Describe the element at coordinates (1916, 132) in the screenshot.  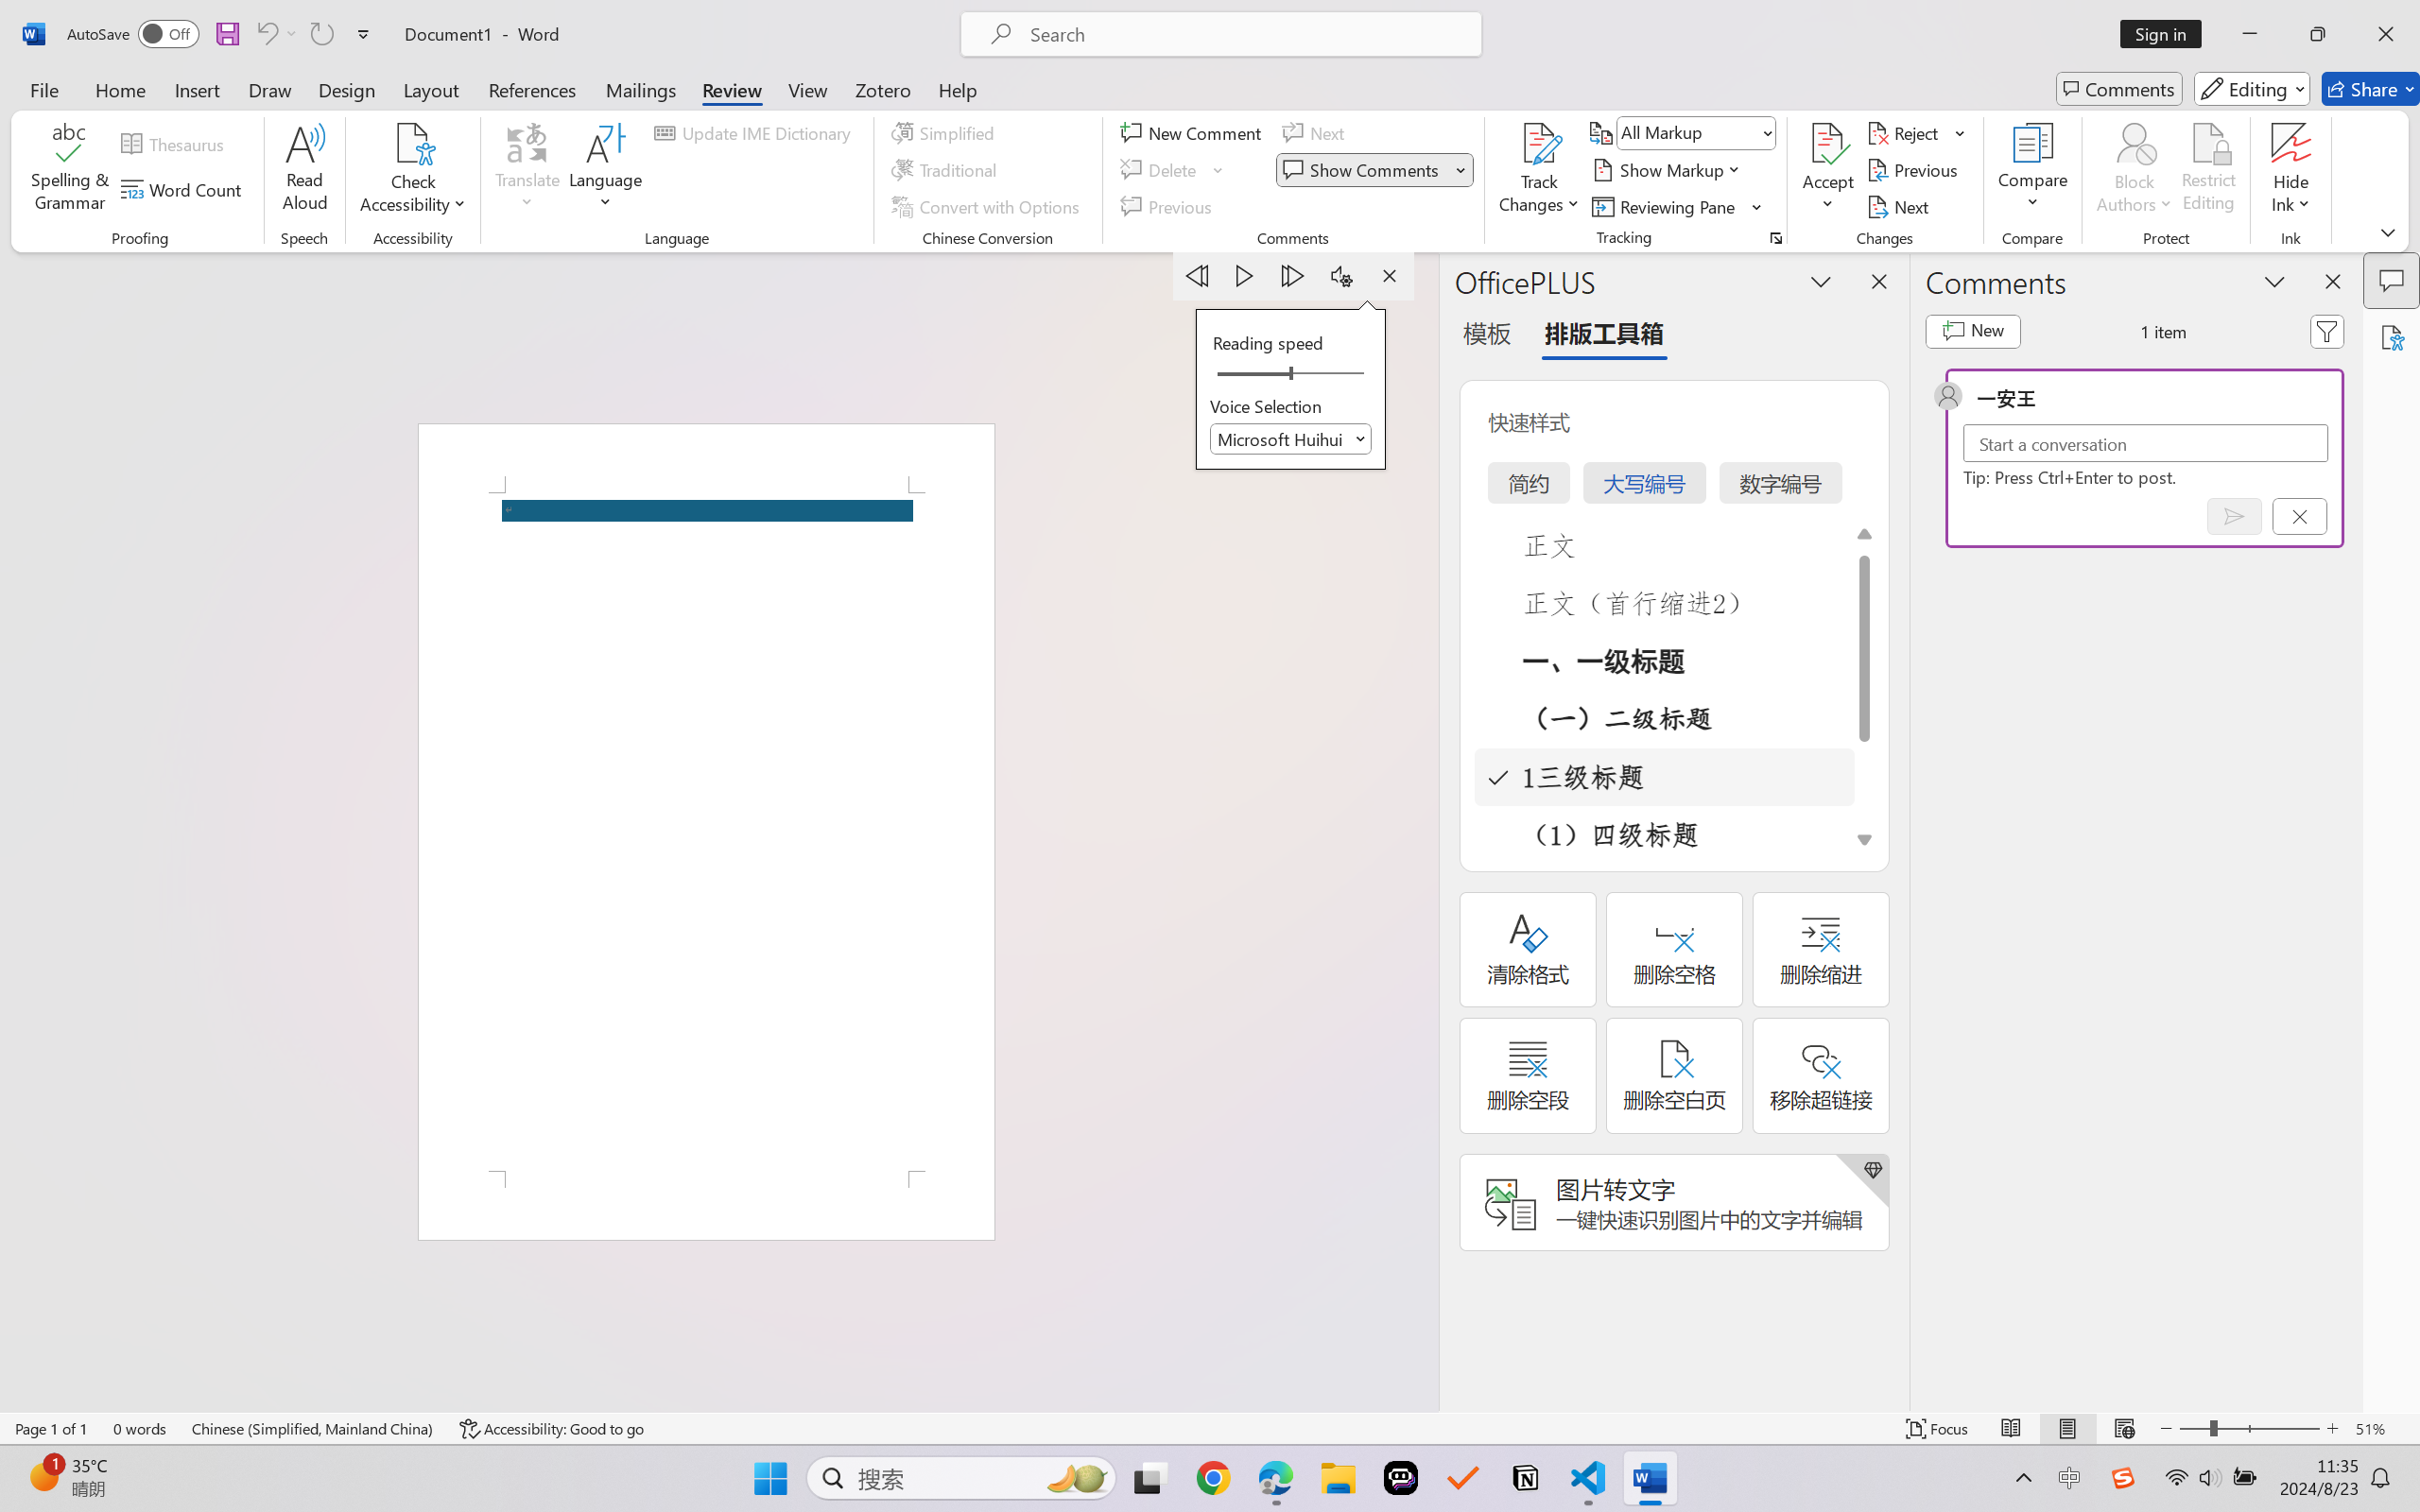
I see `Reject` at that location.